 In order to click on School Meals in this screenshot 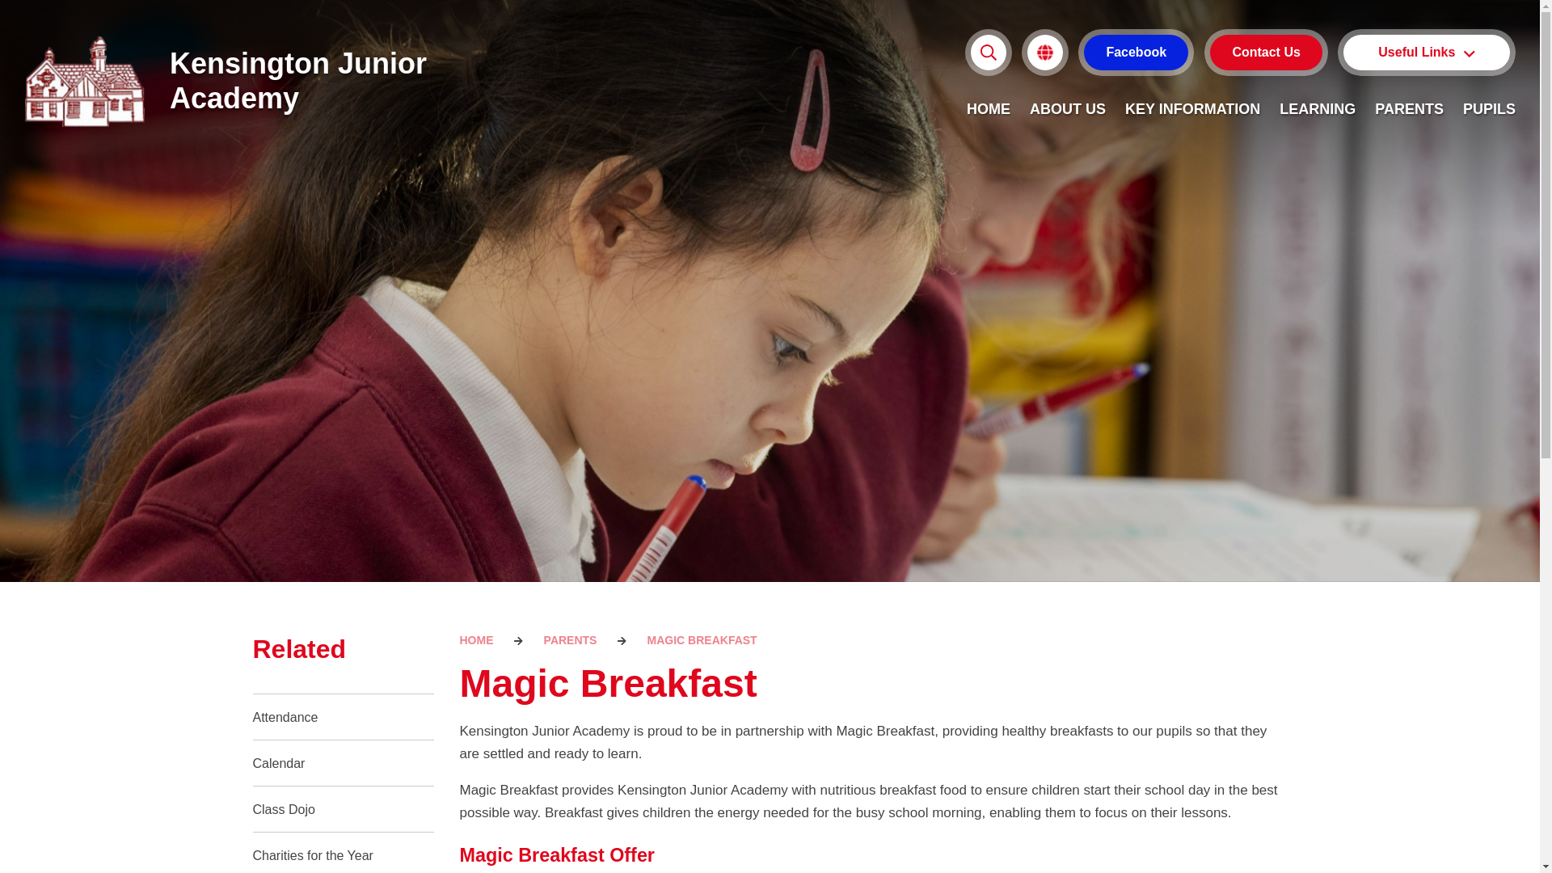, I will do `click(1427, 186)`.